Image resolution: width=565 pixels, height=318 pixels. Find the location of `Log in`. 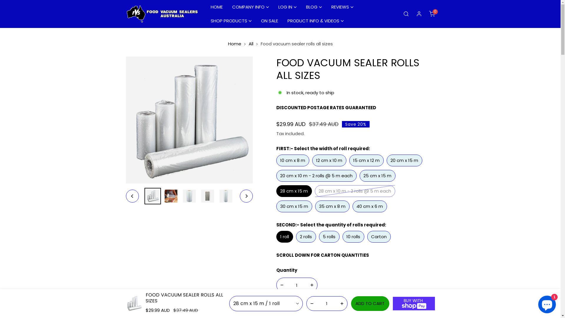

Log in is located at coordinates (419, 14).